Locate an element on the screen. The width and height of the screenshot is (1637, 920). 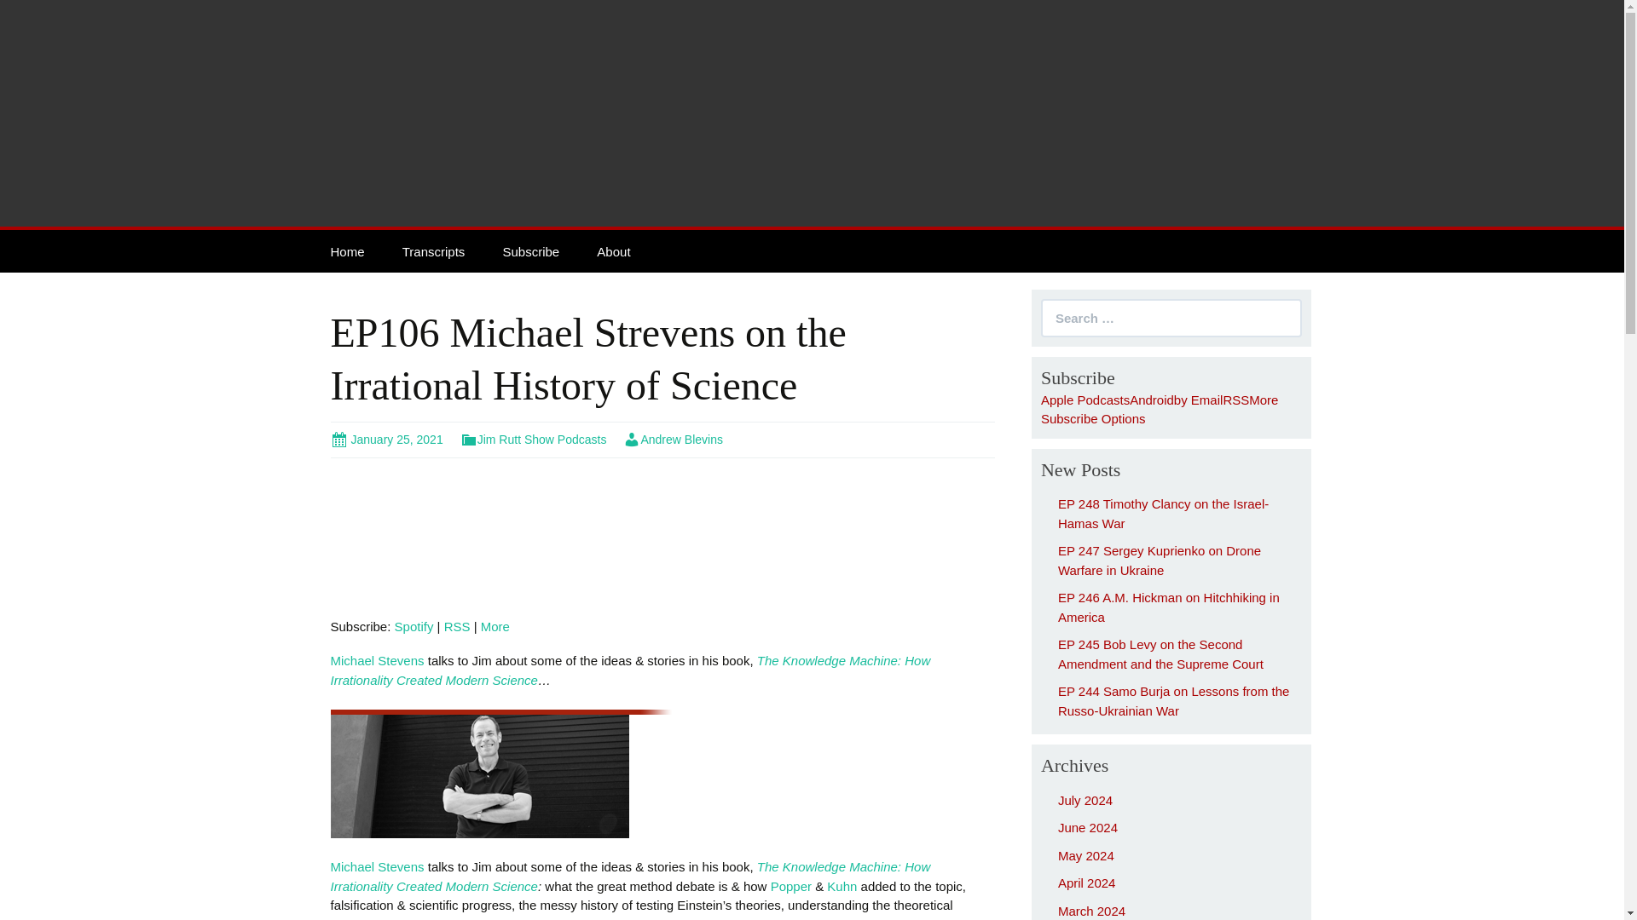
EP 244 Samo Burja on Lessons from the Russo-Ukrainian War is located at coordinates (1173, 701).